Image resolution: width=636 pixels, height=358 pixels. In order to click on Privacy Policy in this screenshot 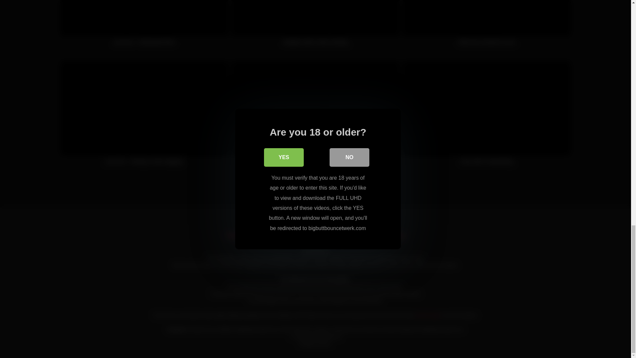, I will do `click(269, 235)`.